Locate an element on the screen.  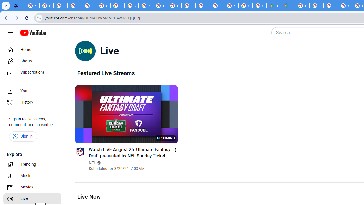
Guide is located at coordinates (10, 33).